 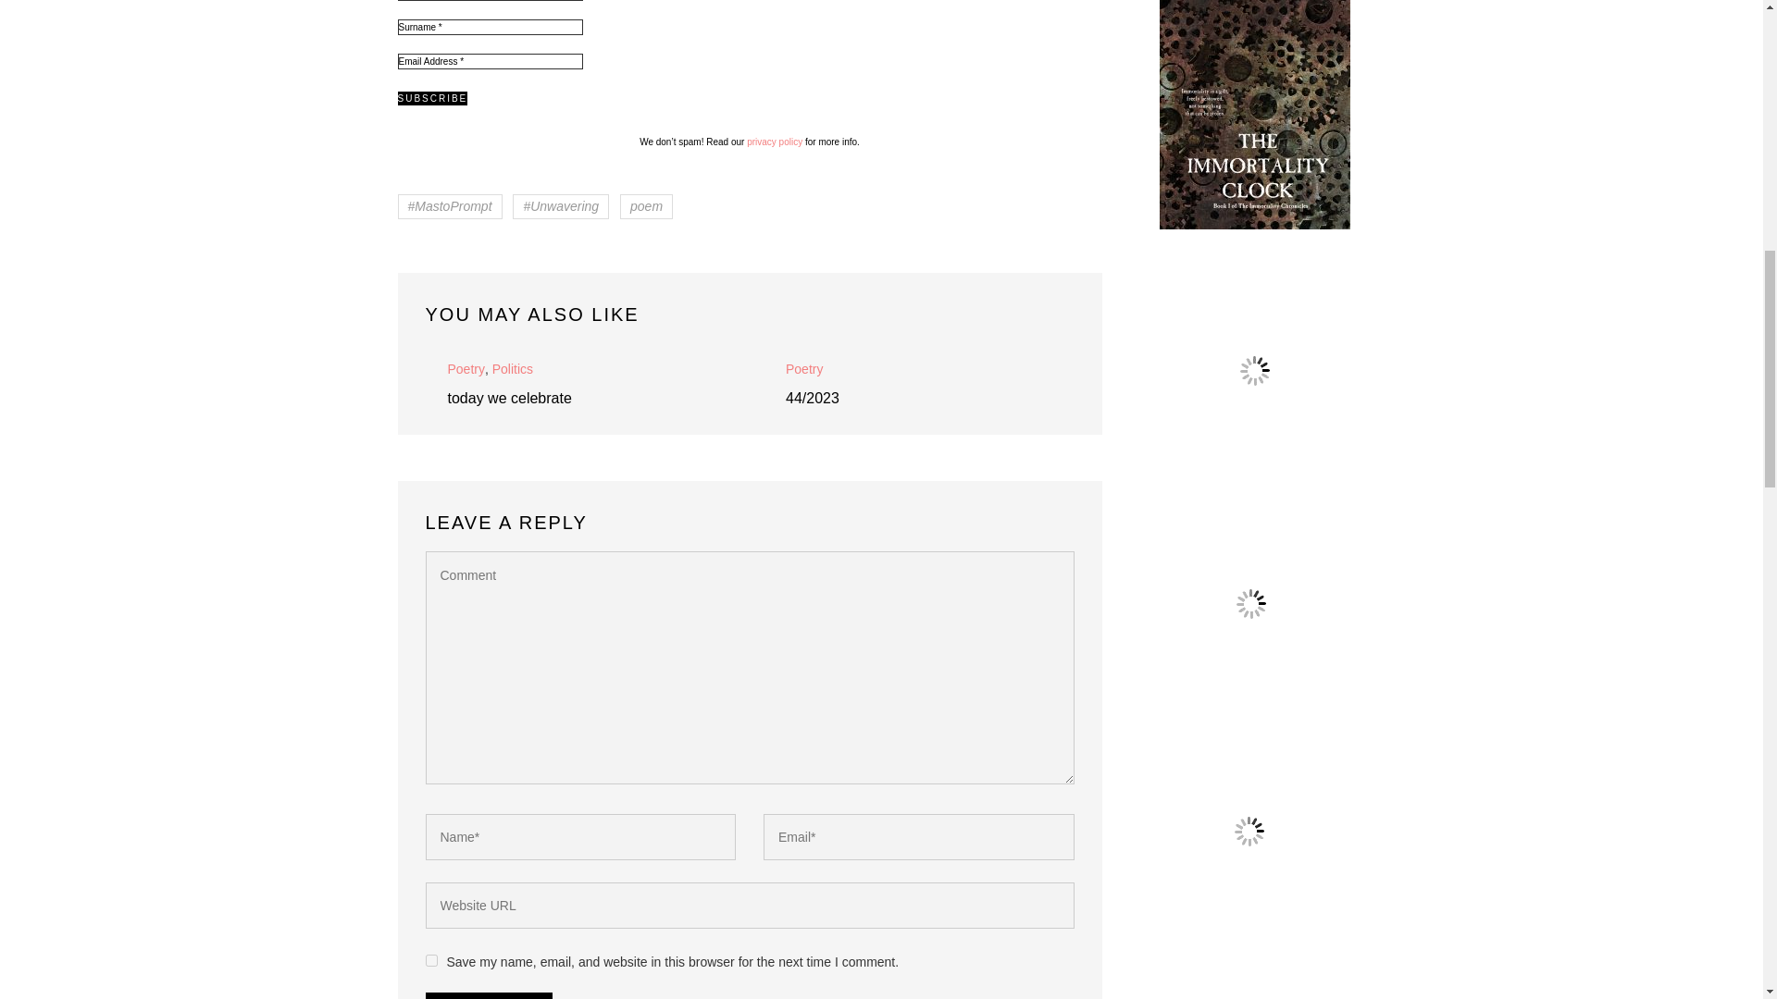 What do you see at coordinates (431, 960) in the screenshot?
I see `yes` at bounding box center [431, 960].